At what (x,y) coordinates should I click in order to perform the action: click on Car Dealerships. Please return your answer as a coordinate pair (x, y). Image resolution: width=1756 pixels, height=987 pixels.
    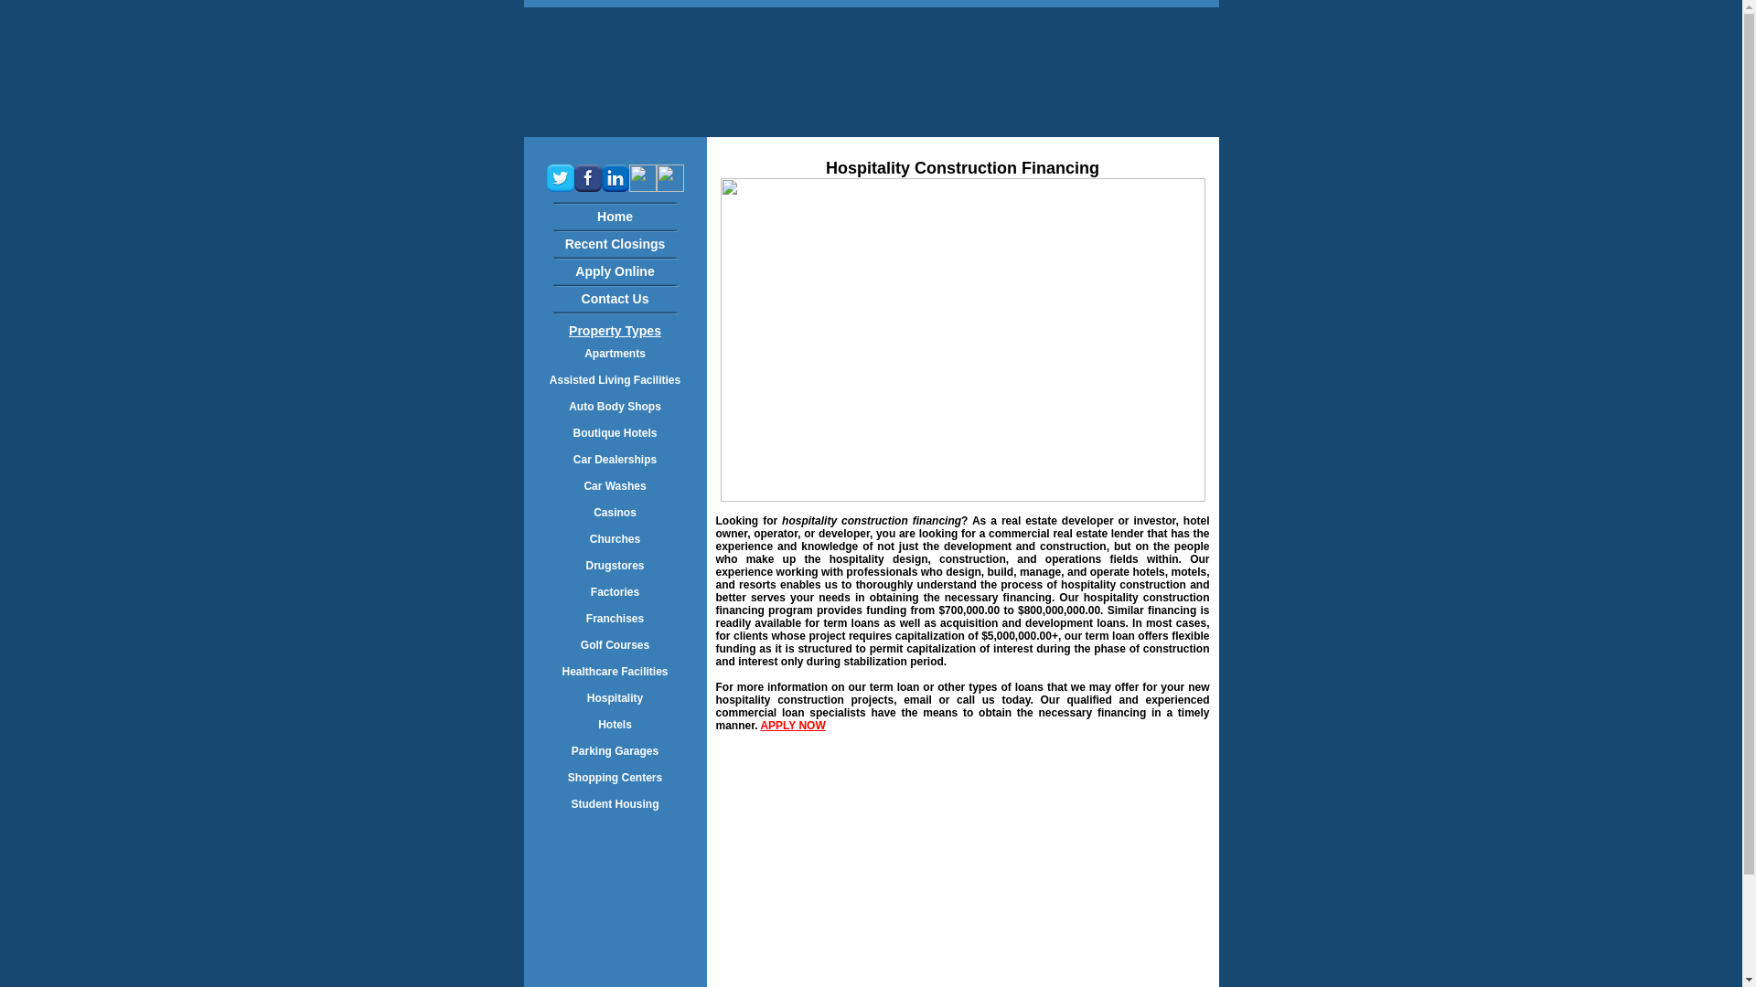
    Looking at the image, I should click on (615, 459).